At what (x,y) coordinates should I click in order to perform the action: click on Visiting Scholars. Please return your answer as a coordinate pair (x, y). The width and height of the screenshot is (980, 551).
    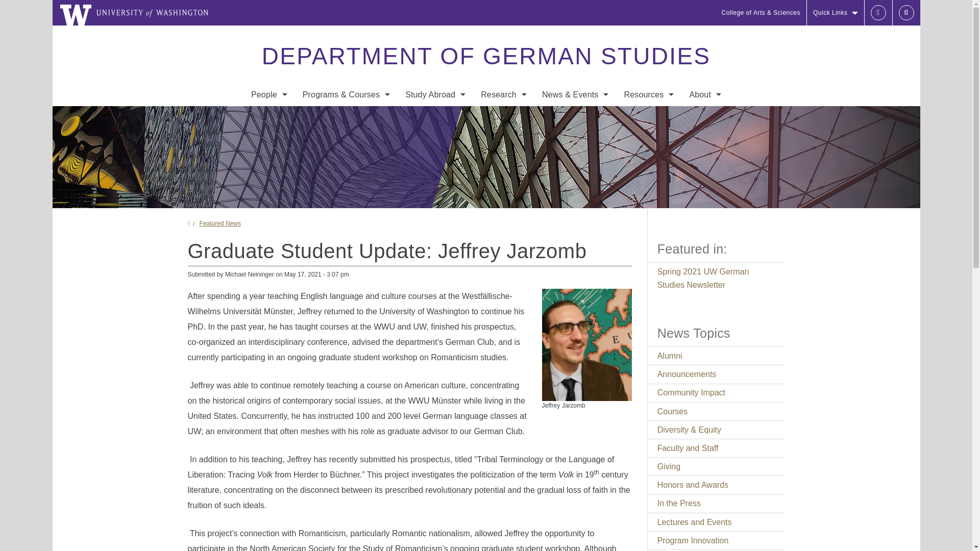
    Looking at the image, I should click on (268, 198).